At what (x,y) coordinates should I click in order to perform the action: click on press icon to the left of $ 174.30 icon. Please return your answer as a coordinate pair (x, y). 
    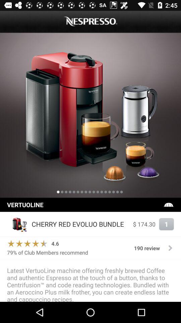
    Looking at the image, I should click on (80, 224).